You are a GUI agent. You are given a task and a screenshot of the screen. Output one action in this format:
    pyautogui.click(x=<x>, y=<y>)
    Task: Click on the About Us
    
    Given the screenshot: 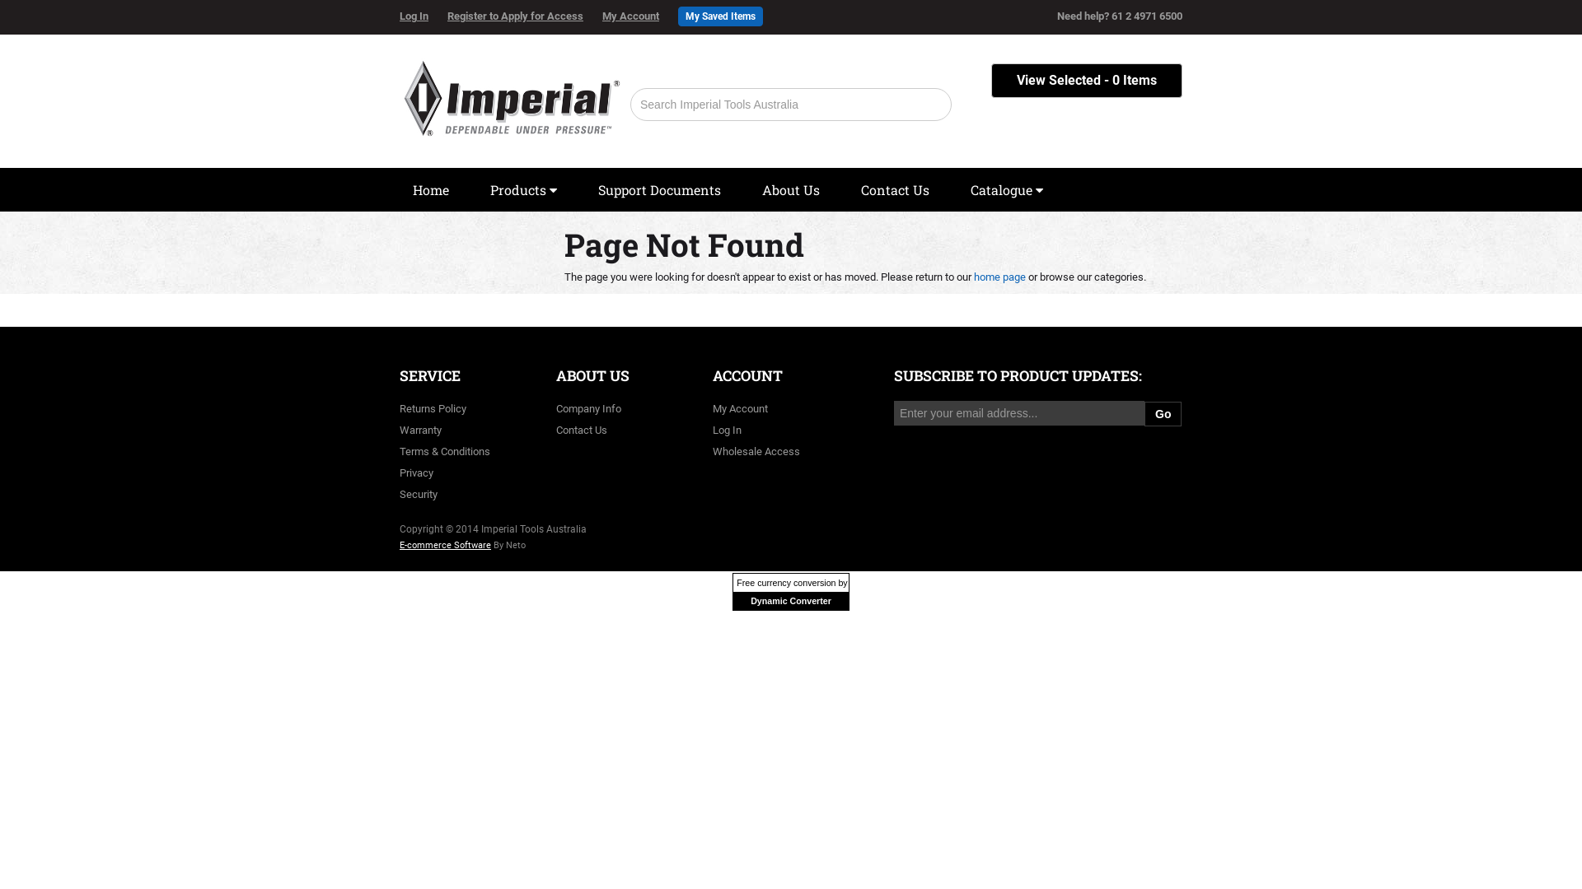 What is the action you would take?
    pyautogui.click(x=791, y=190)
    